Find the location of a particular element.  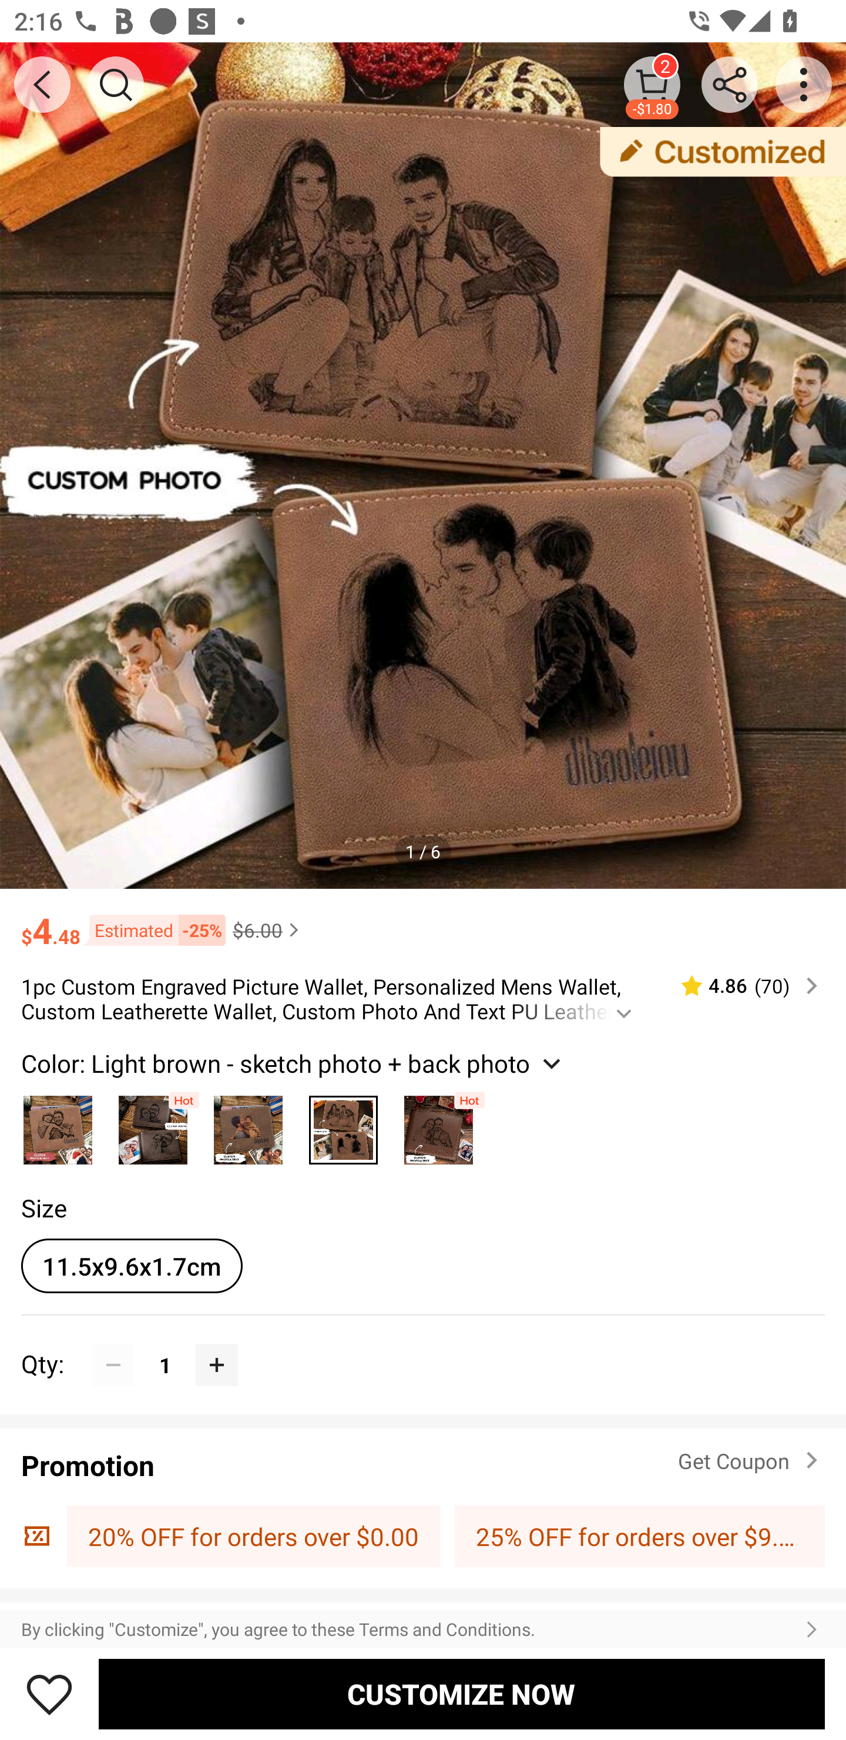

2 -$1.80 is located at coordinates (652, 84).